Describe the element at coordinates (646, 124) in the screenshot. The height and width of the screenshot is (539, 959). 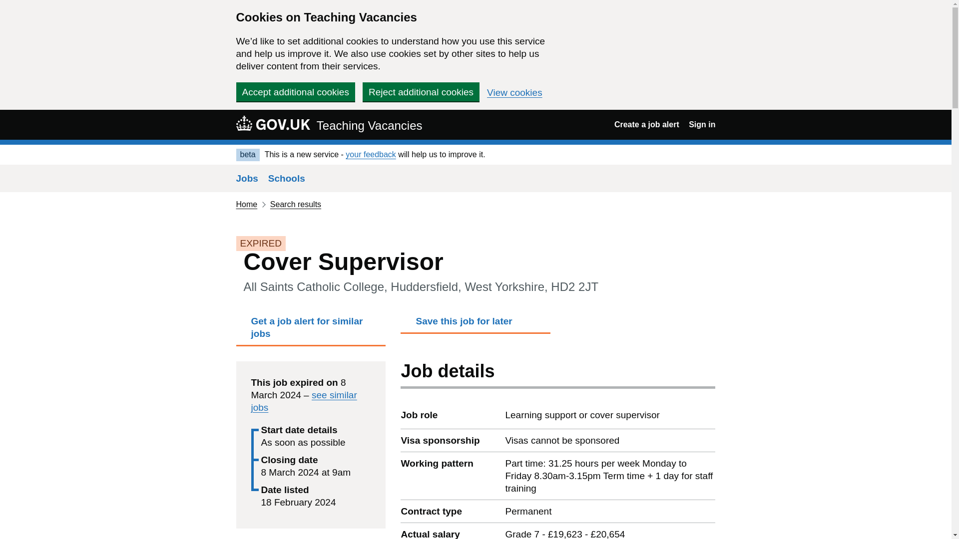
I see `Create a job alert` at that location.